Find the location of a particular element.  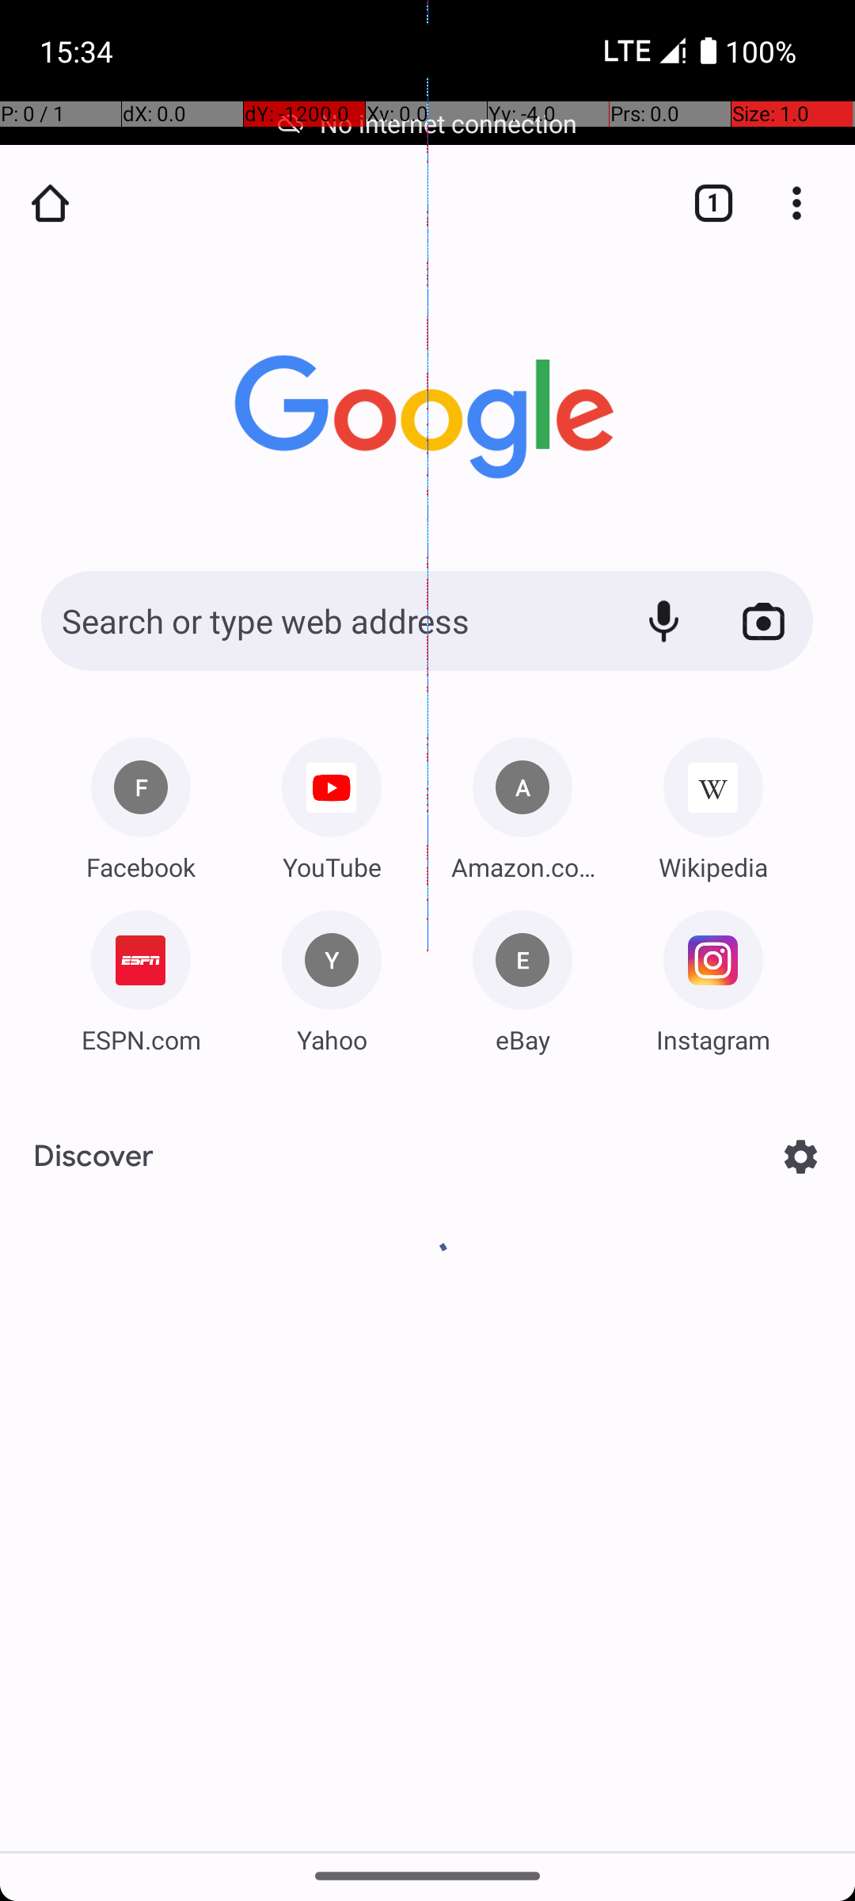

Amazon.com is located at coordinates (522, 867).